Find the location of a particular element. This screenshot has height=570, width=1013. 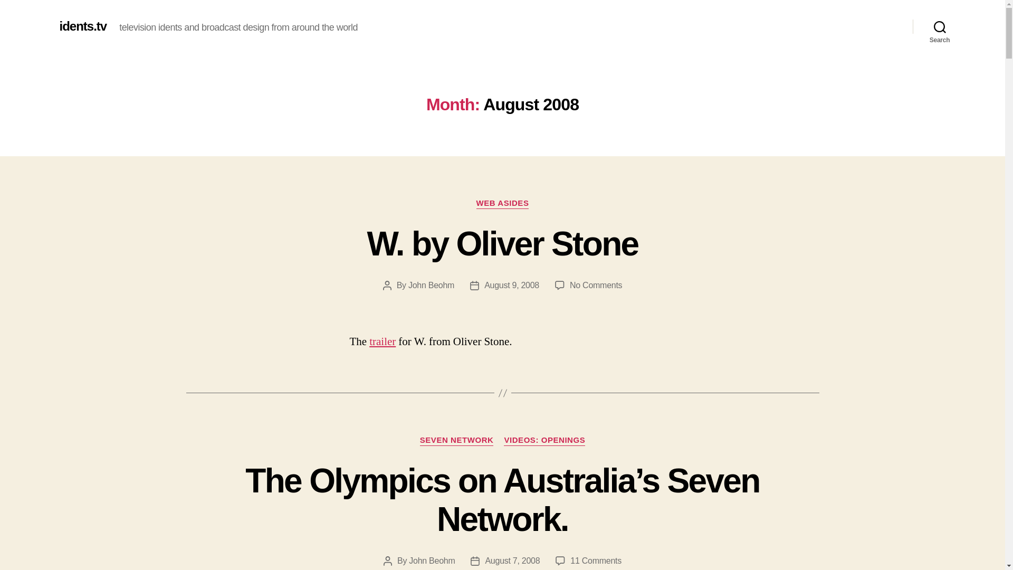

VIDEOS: OPENINGS is located at coordinates (511, 285).